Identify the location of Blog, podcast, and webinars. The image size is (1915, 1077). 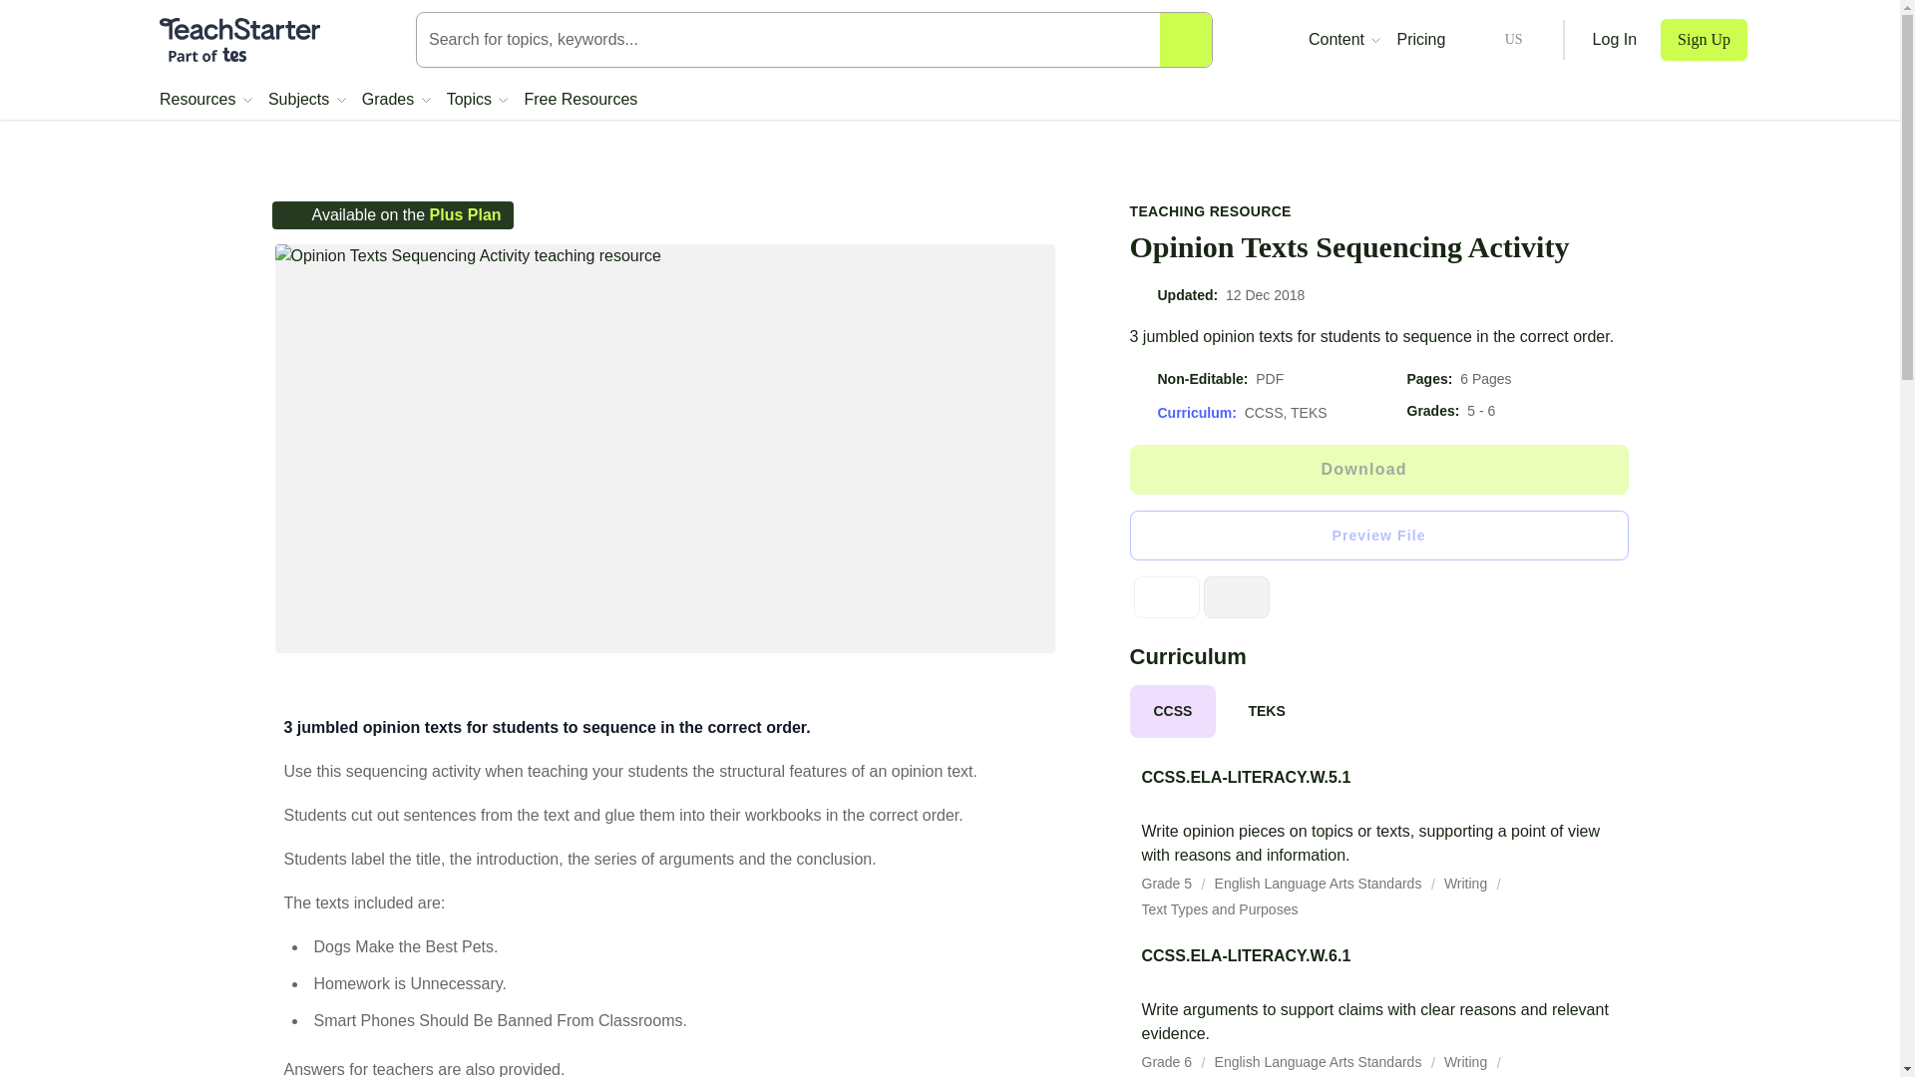
(1344, 40).